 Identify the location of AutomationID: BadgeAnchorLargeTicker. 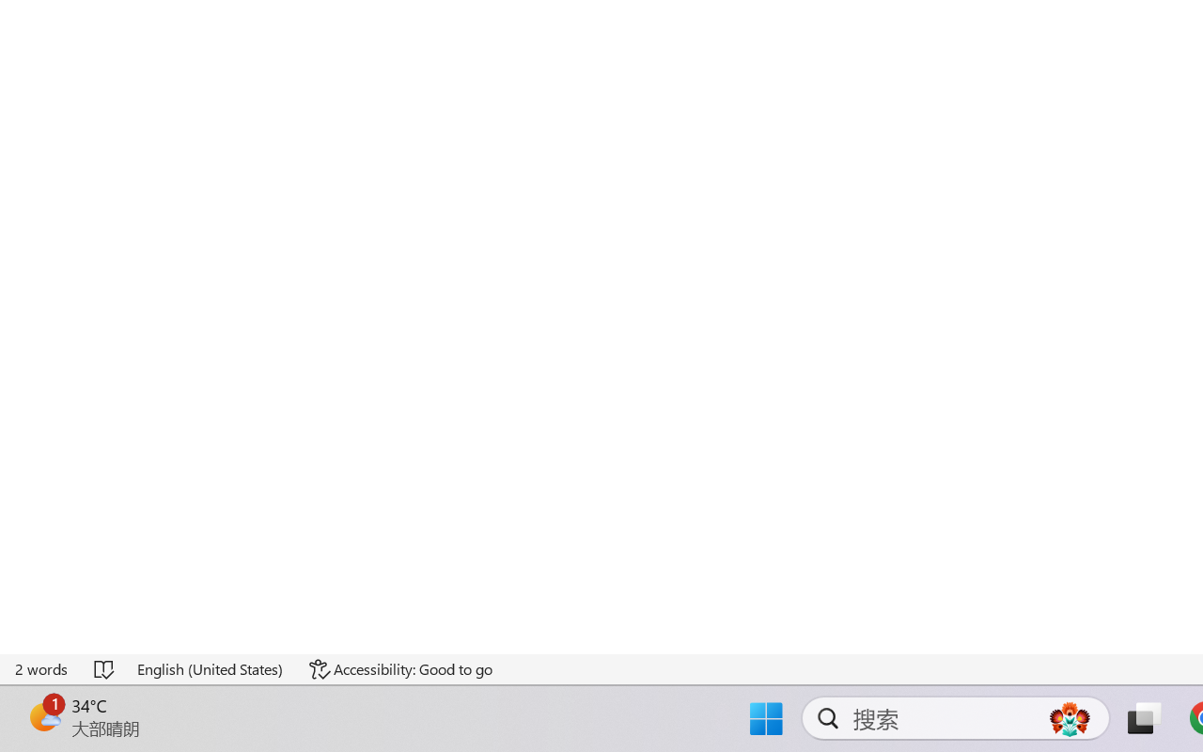
(43, 716).